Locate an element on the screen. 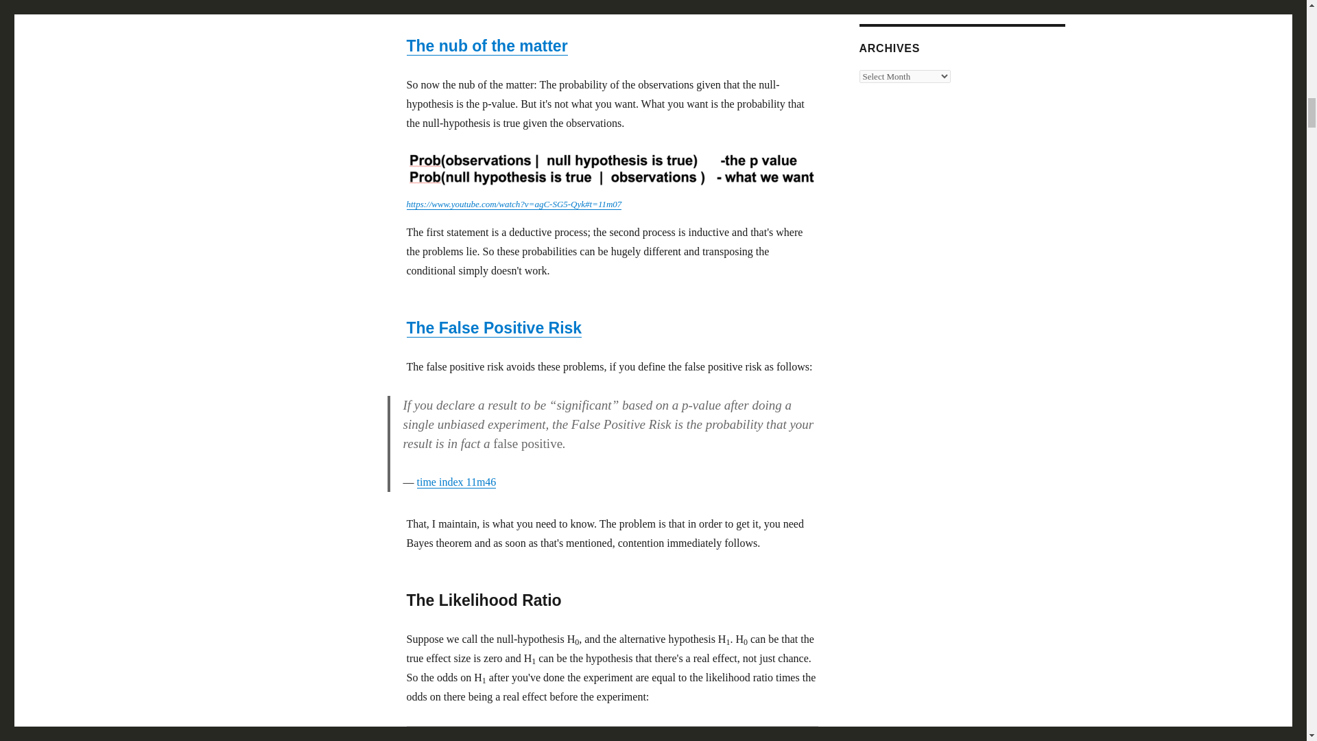  The False Positive Risk is located at coordinates (494, 328).